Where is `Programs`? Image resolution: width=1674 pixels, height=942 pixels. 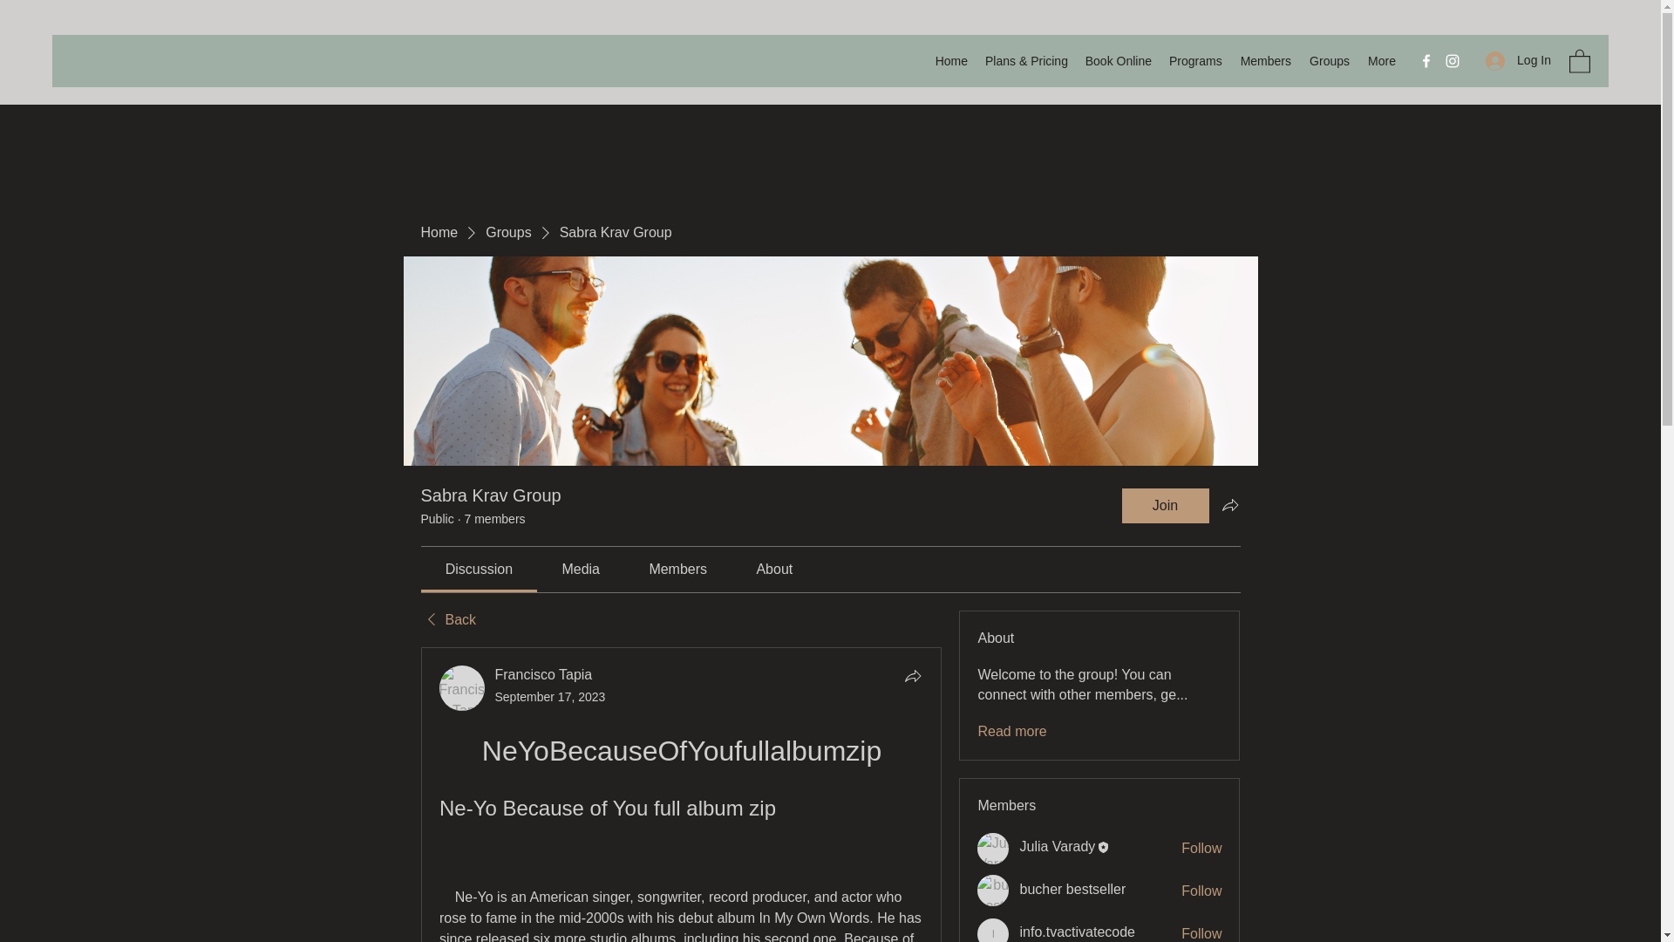
Programs is located at coordinates (1194, 61).